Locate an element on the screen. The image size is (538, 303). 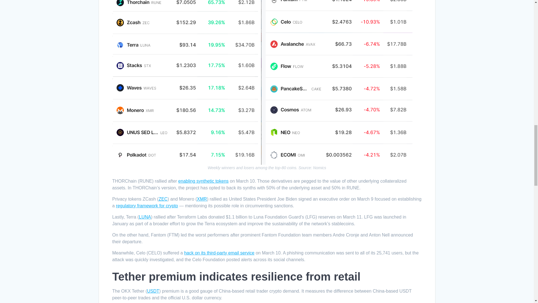
regulatory framework for crypto is located at coordinates (147, 205).